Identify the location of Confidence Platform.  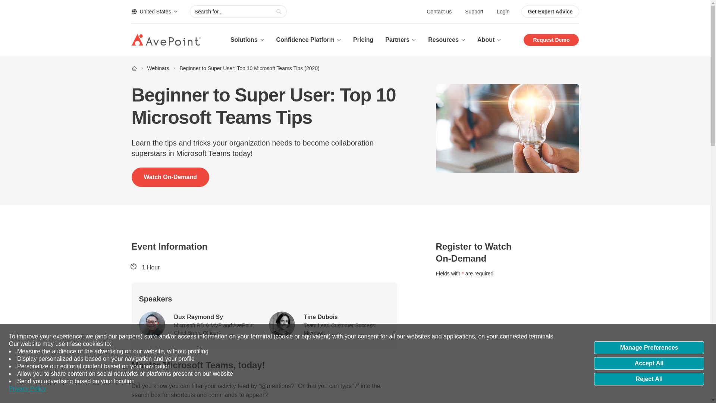
(309, 40).